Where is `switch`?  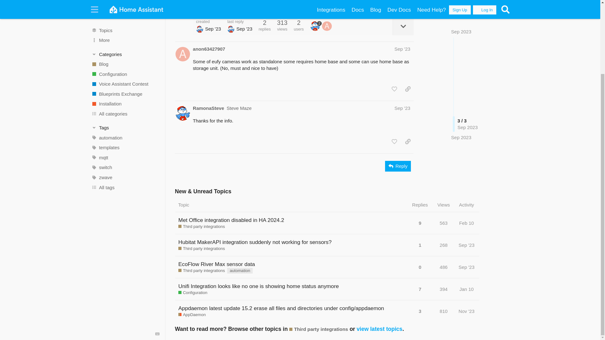
switch is located at coordinates (125, 77).